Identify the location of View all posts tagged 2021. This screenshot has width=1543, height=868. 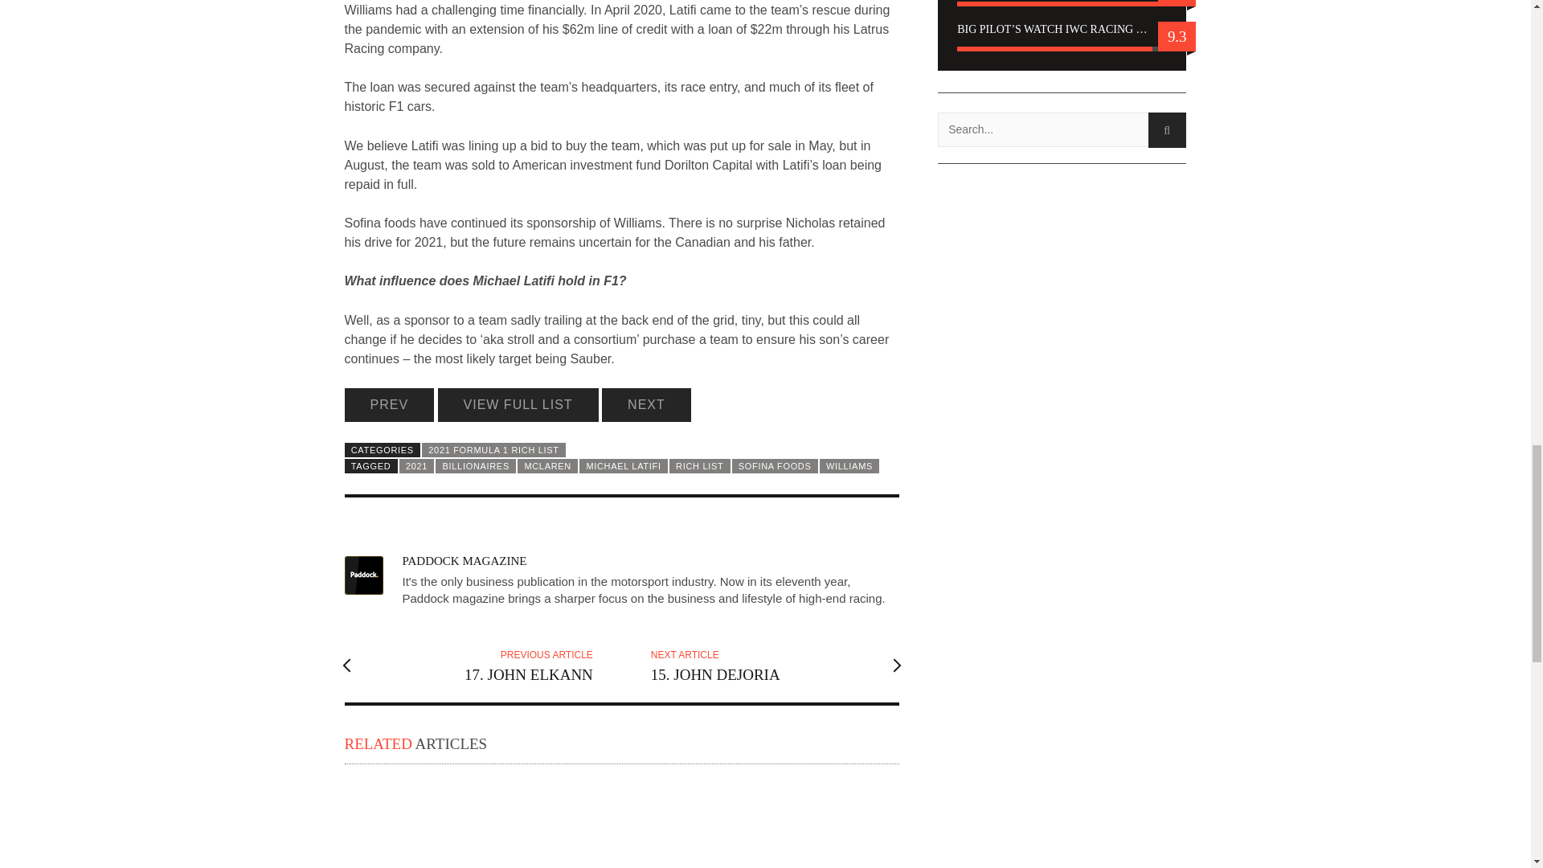
(417, 466).